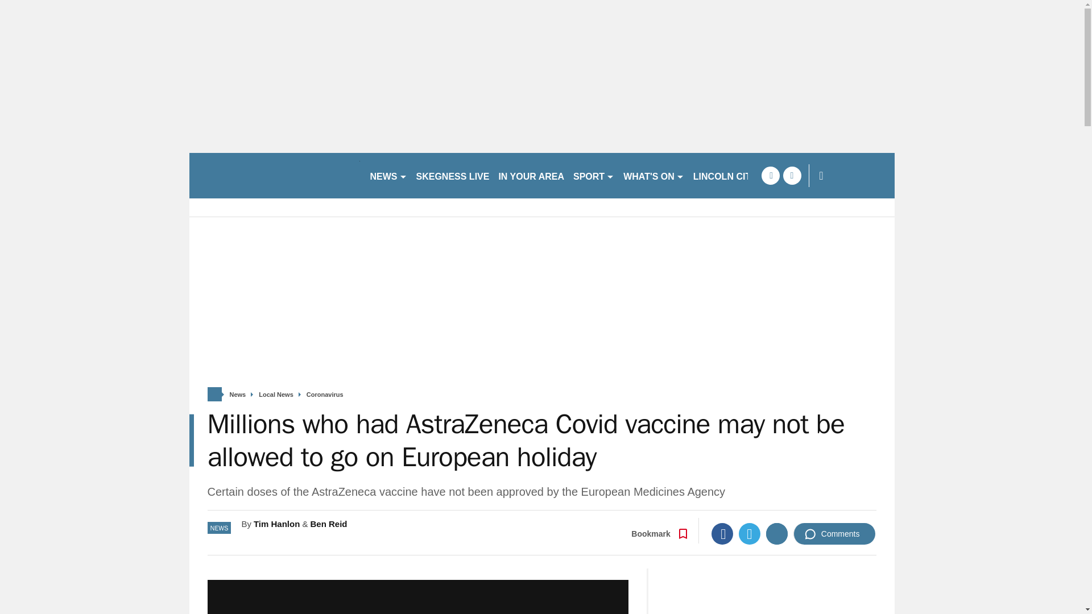 The image size is (1092, 614). Describe the element at coordinates (834, 533) in the screenshot. I see `Comments` at that location.